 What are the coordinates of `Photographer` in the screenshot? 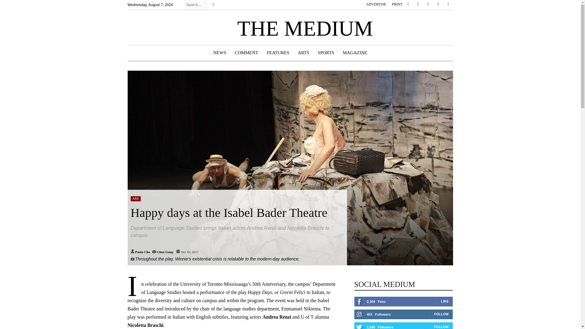 It's located at (154, 251).